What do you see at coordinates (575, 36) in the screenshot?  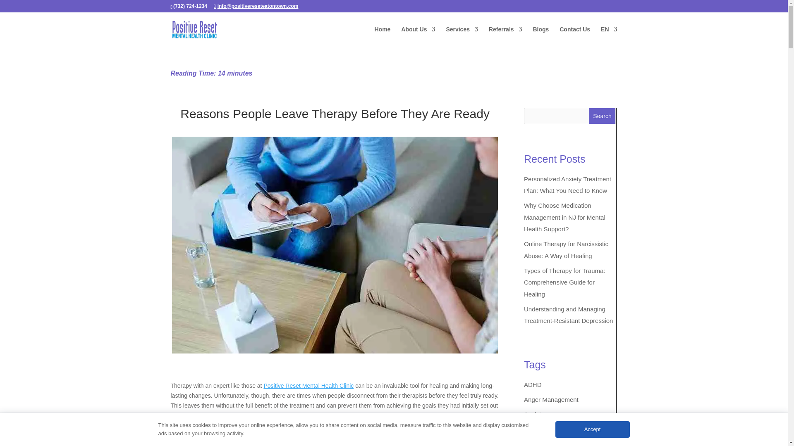 I see `Contact Us` at bounding box center [575, 36].